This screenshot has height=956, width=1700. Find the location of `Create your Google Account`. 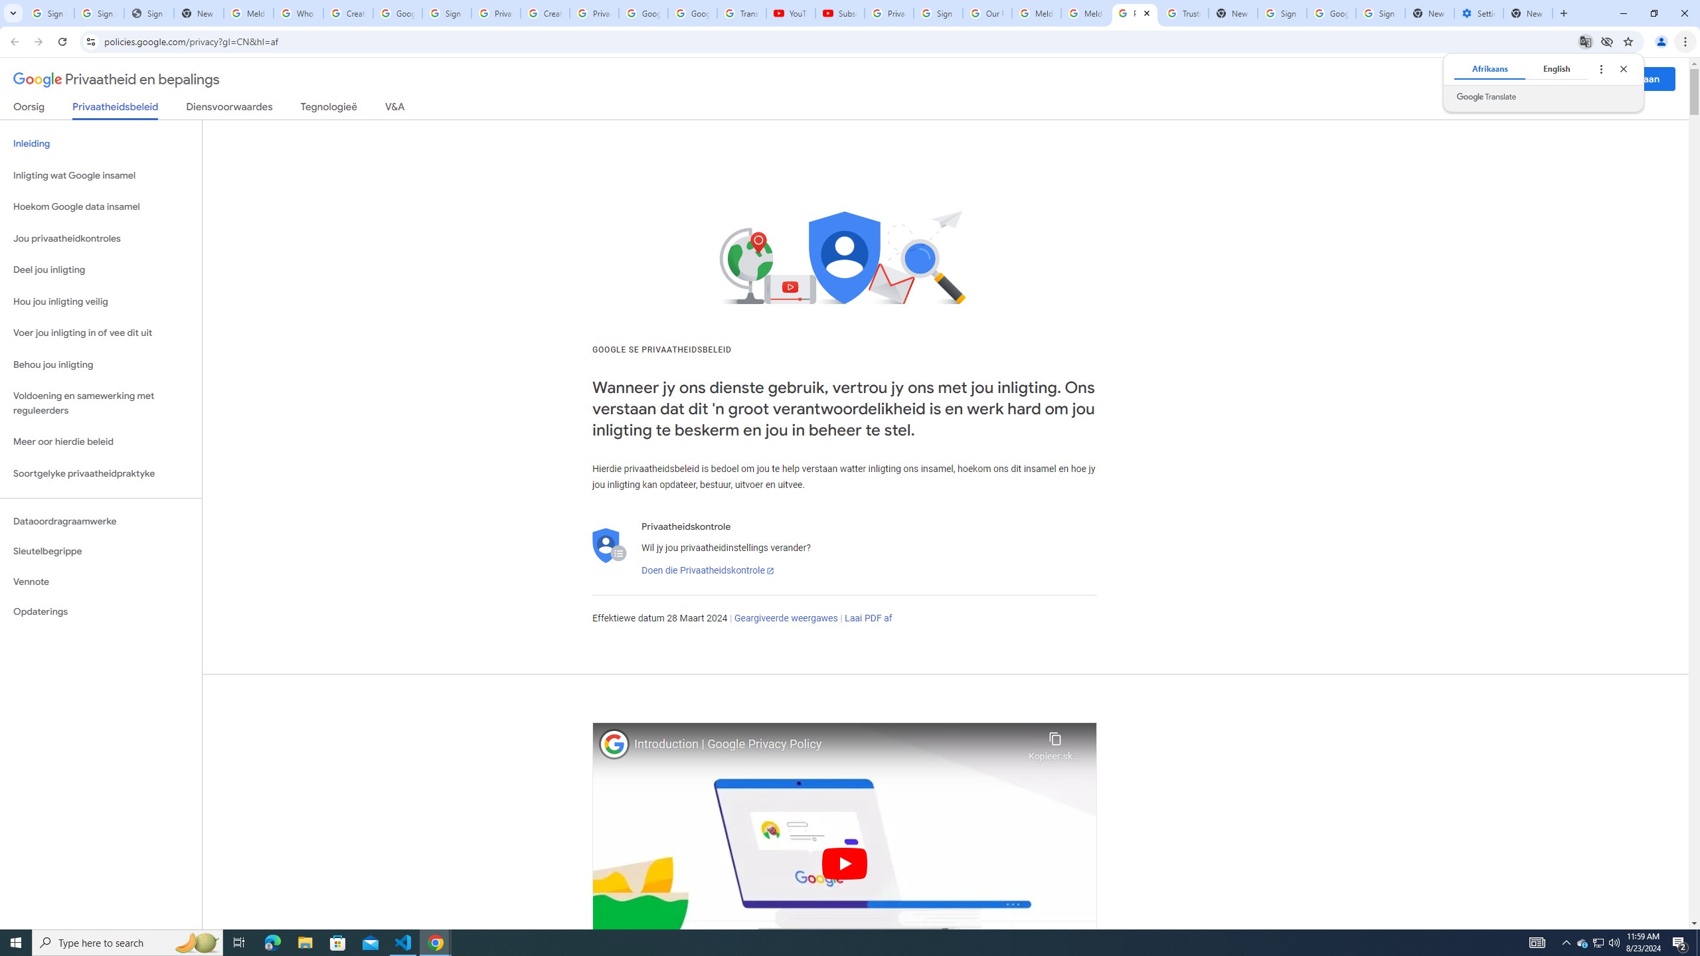

Create your Google Account is located at coordinates (348, 13).